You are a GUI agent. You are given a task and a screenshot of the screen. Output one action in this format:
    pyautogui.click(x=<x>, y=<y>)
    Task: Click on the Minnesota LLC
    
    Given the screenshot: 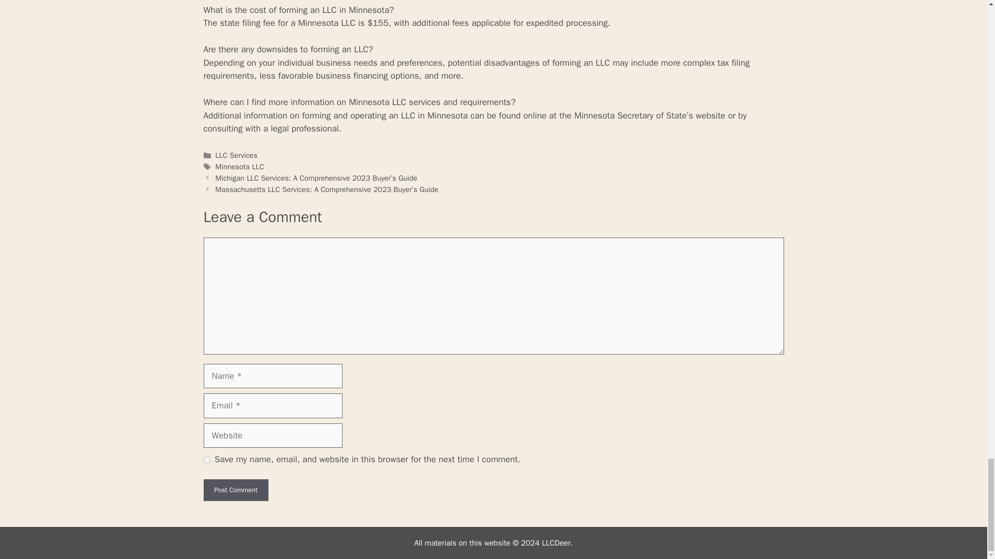 What is the action you would take?
    pyautogui.click(x=240, y=167)
    